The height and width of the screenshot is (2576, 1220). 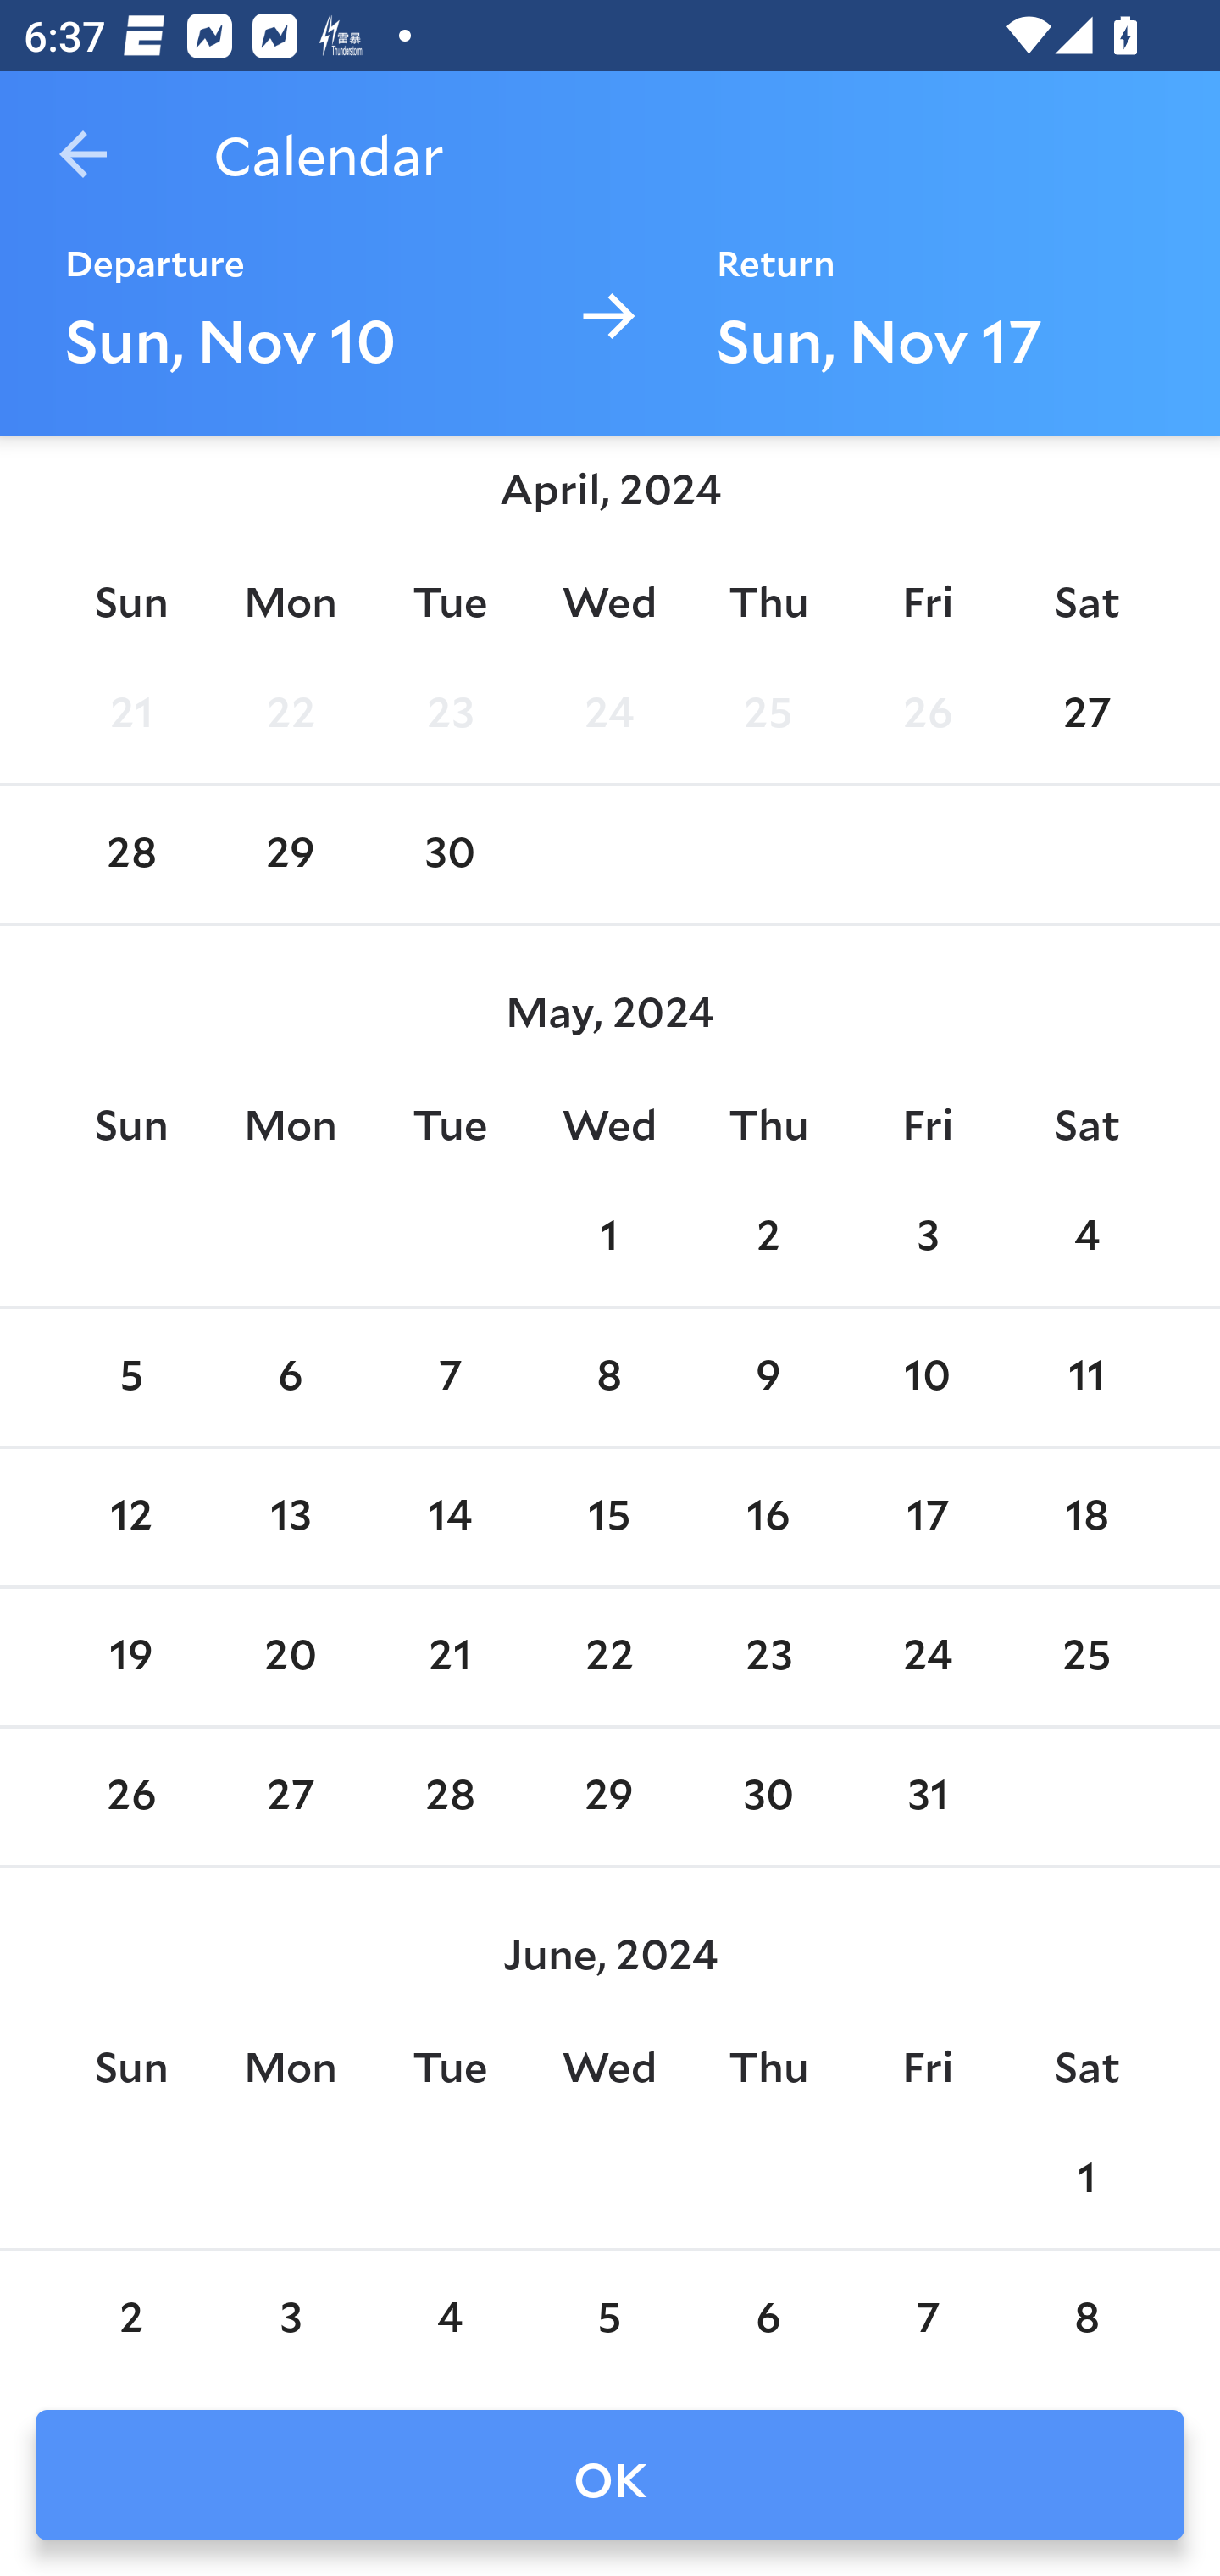 What do you see at coordinates (130, 855) in the screenshot?
I see `28` at bounding box center [130, 855].